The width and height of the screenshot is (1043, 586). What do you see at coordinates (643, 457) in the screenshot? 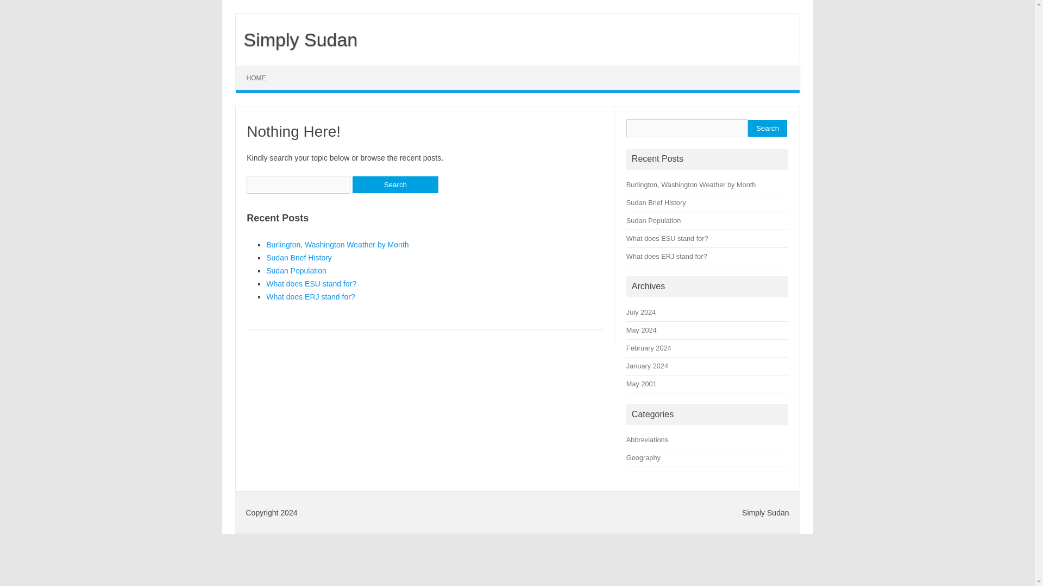
I see `Geography` at bounding box center [643, 457].